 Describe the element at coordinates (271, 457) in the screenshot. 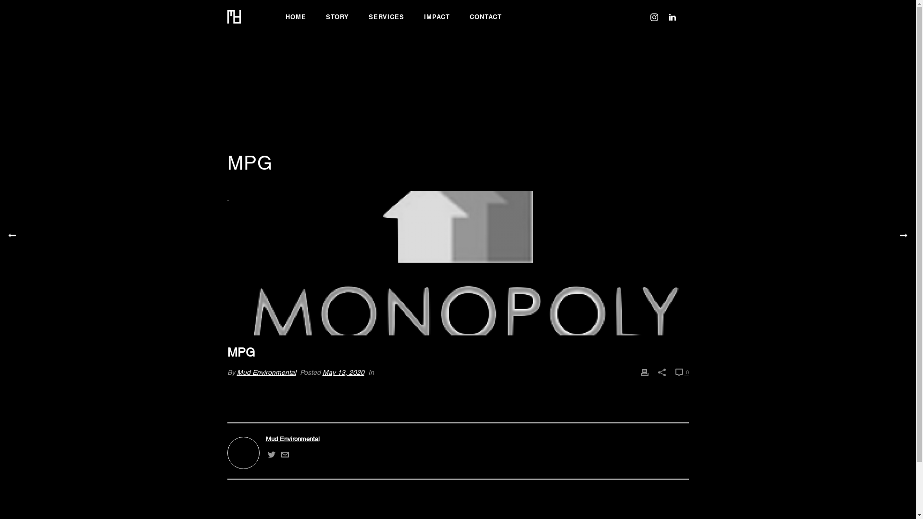

I see `Follow me on Twitter` at that location.